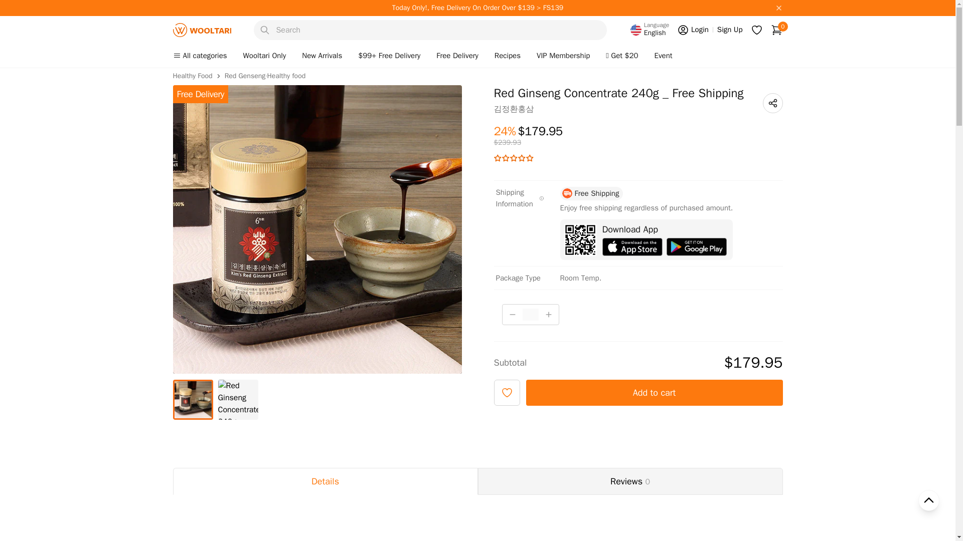  Describe the element at coordinates (693, 30) in the screenshot. I see `Wooltari` at that location.